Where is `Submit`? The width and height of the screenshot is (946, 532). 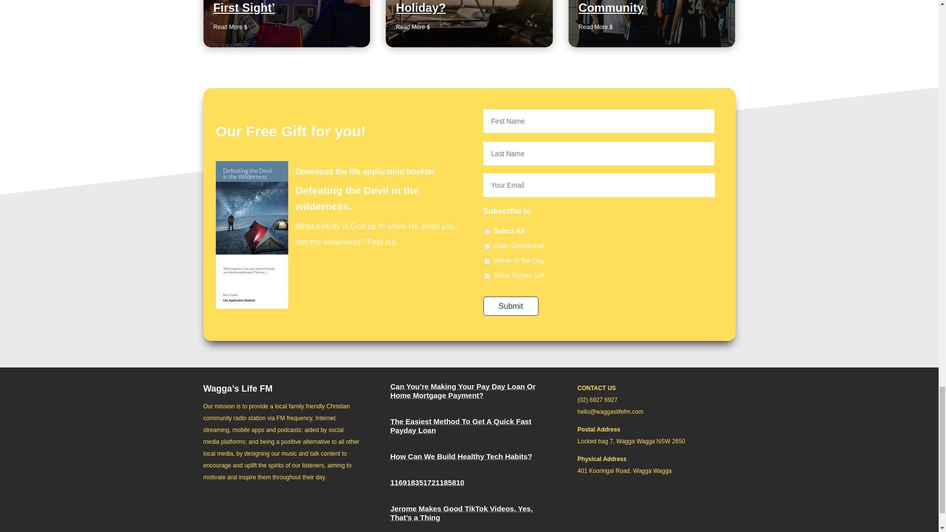 Submit is located at coordinates (510, 306).